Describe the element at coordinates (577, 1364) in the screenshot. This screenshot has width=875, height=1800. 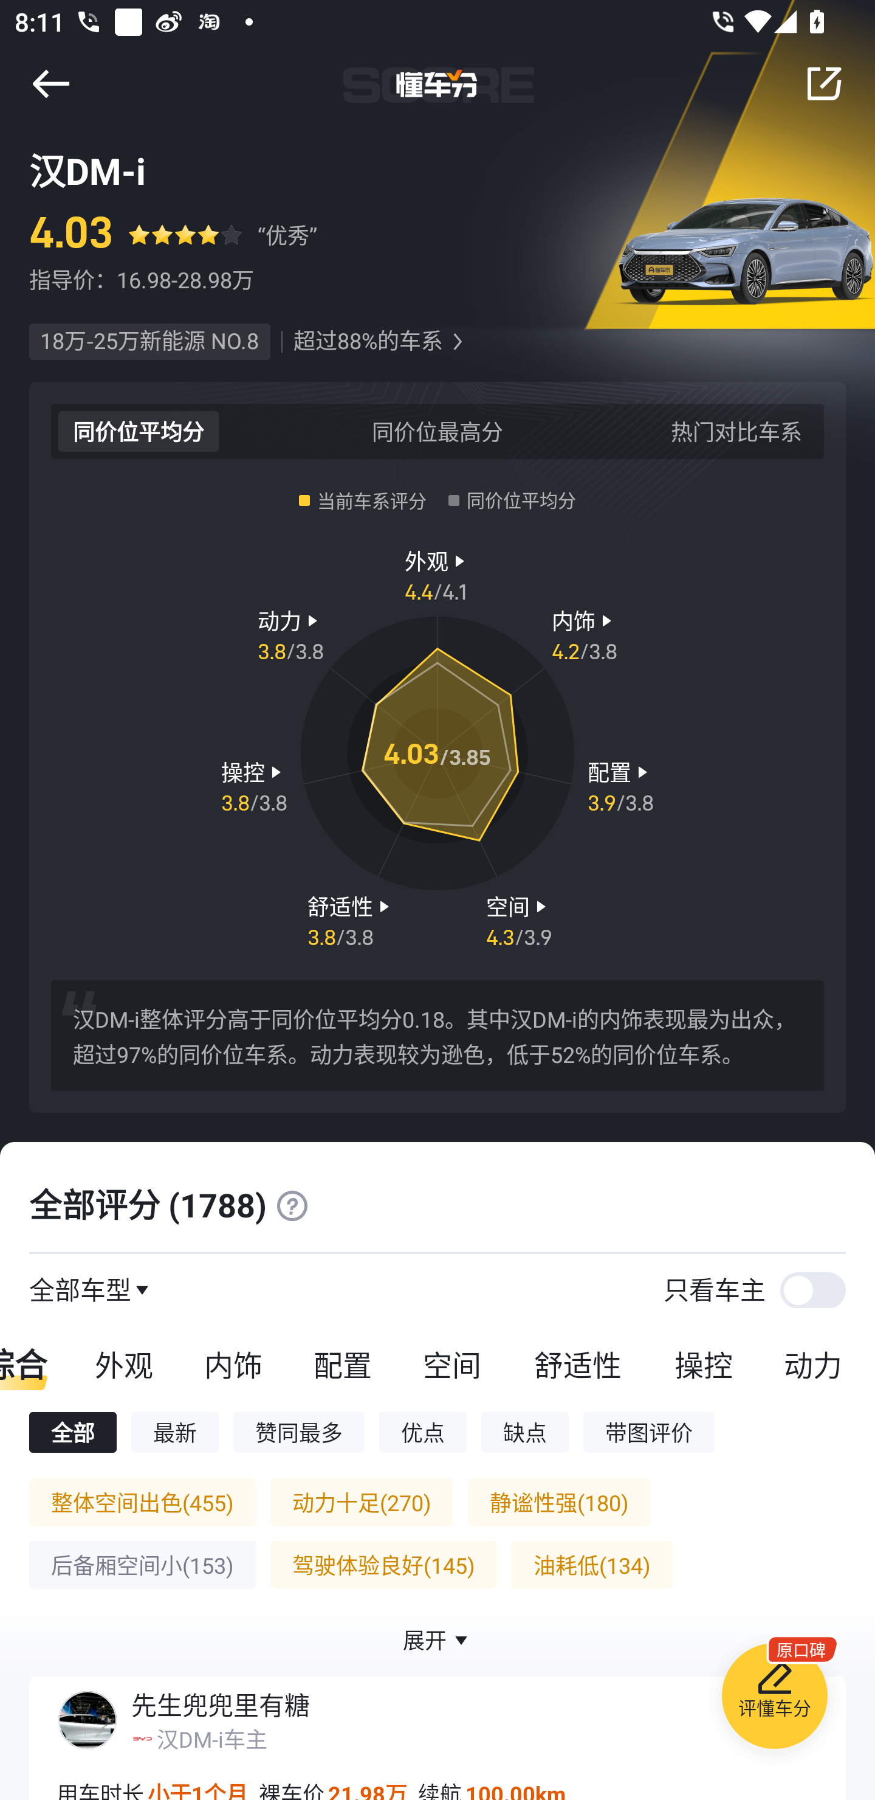
I see `舒适性` at that location.